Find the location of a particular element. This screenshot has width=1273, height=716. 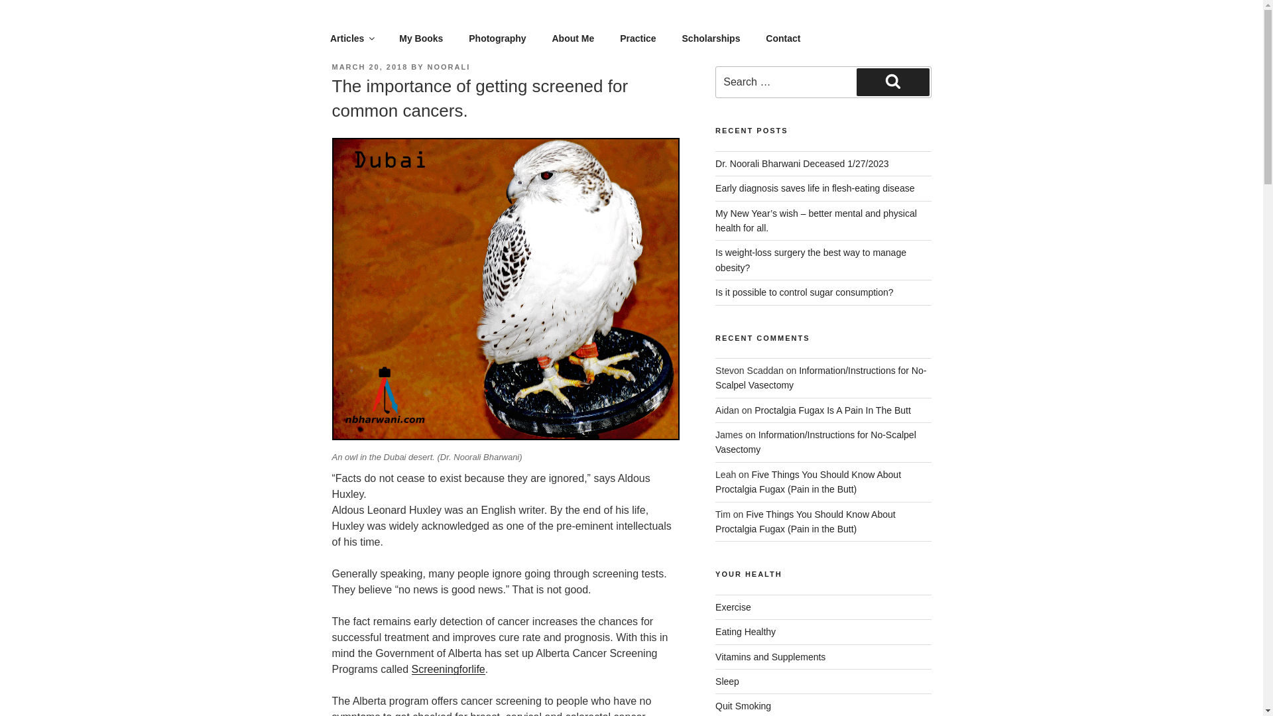

Contact is located at coordinates (783, 38).